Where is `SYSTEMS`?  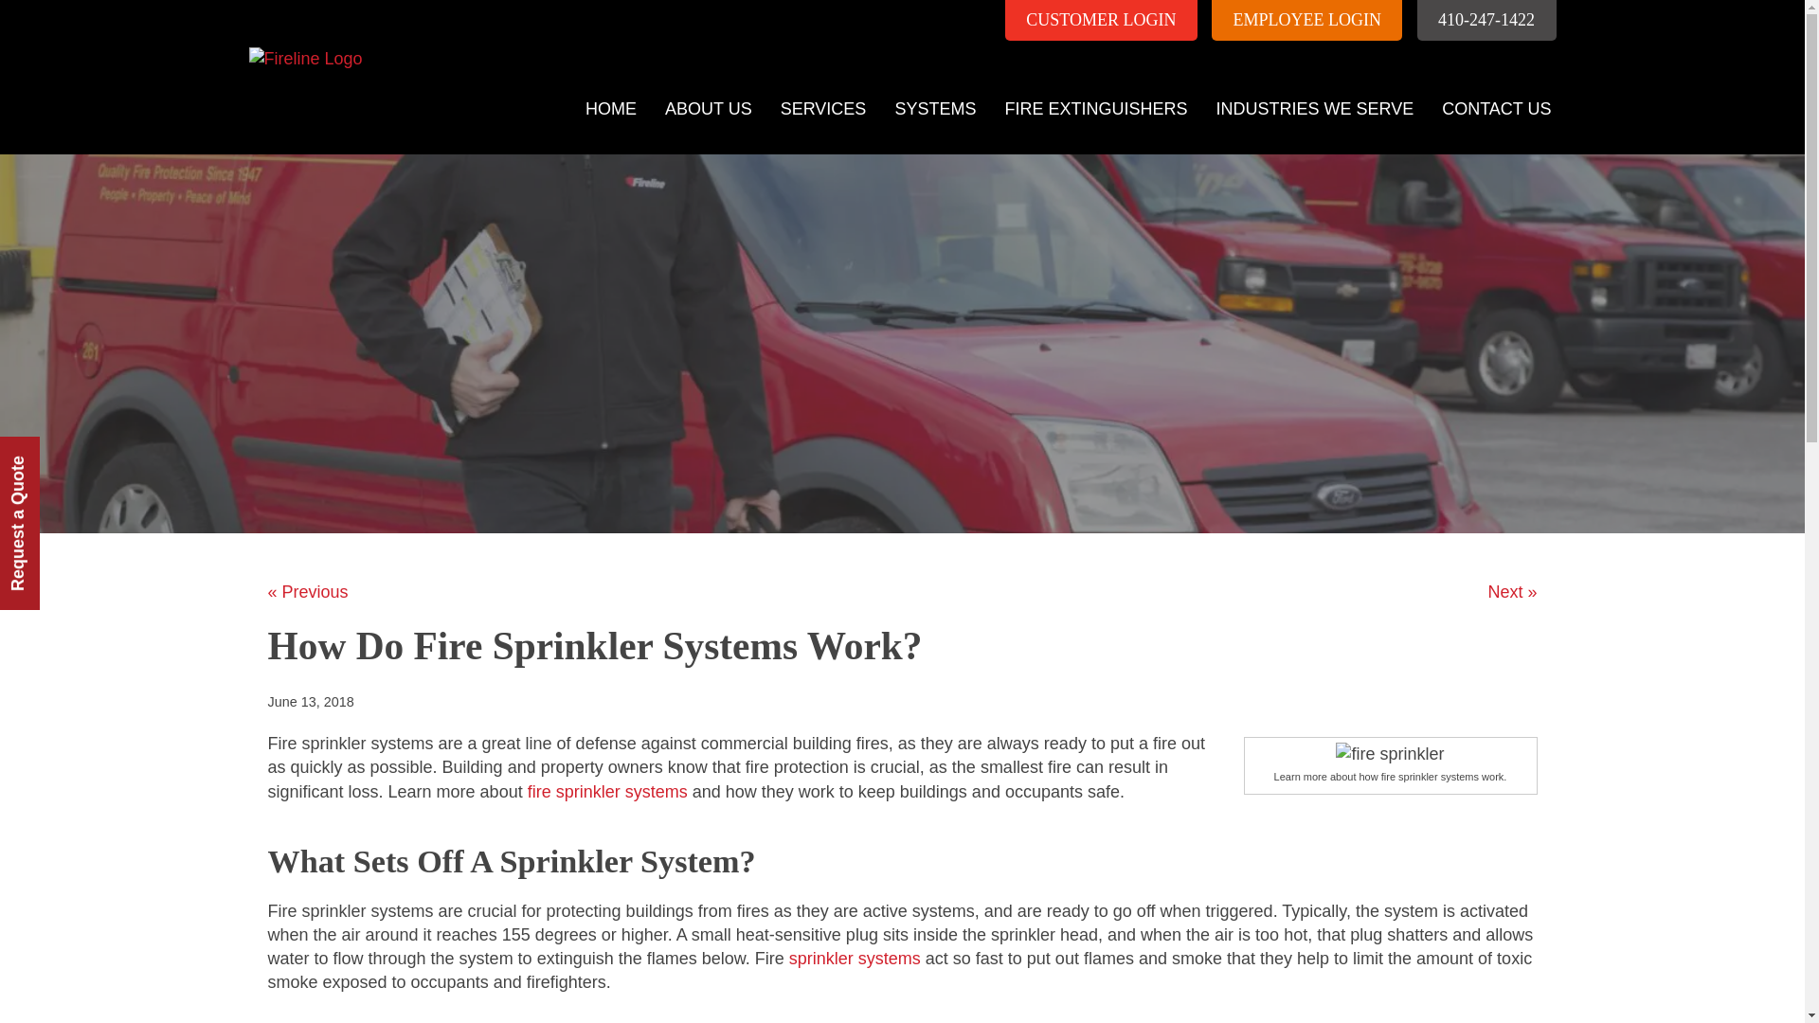
SYSTEMS is located at coordinates (934, 109).